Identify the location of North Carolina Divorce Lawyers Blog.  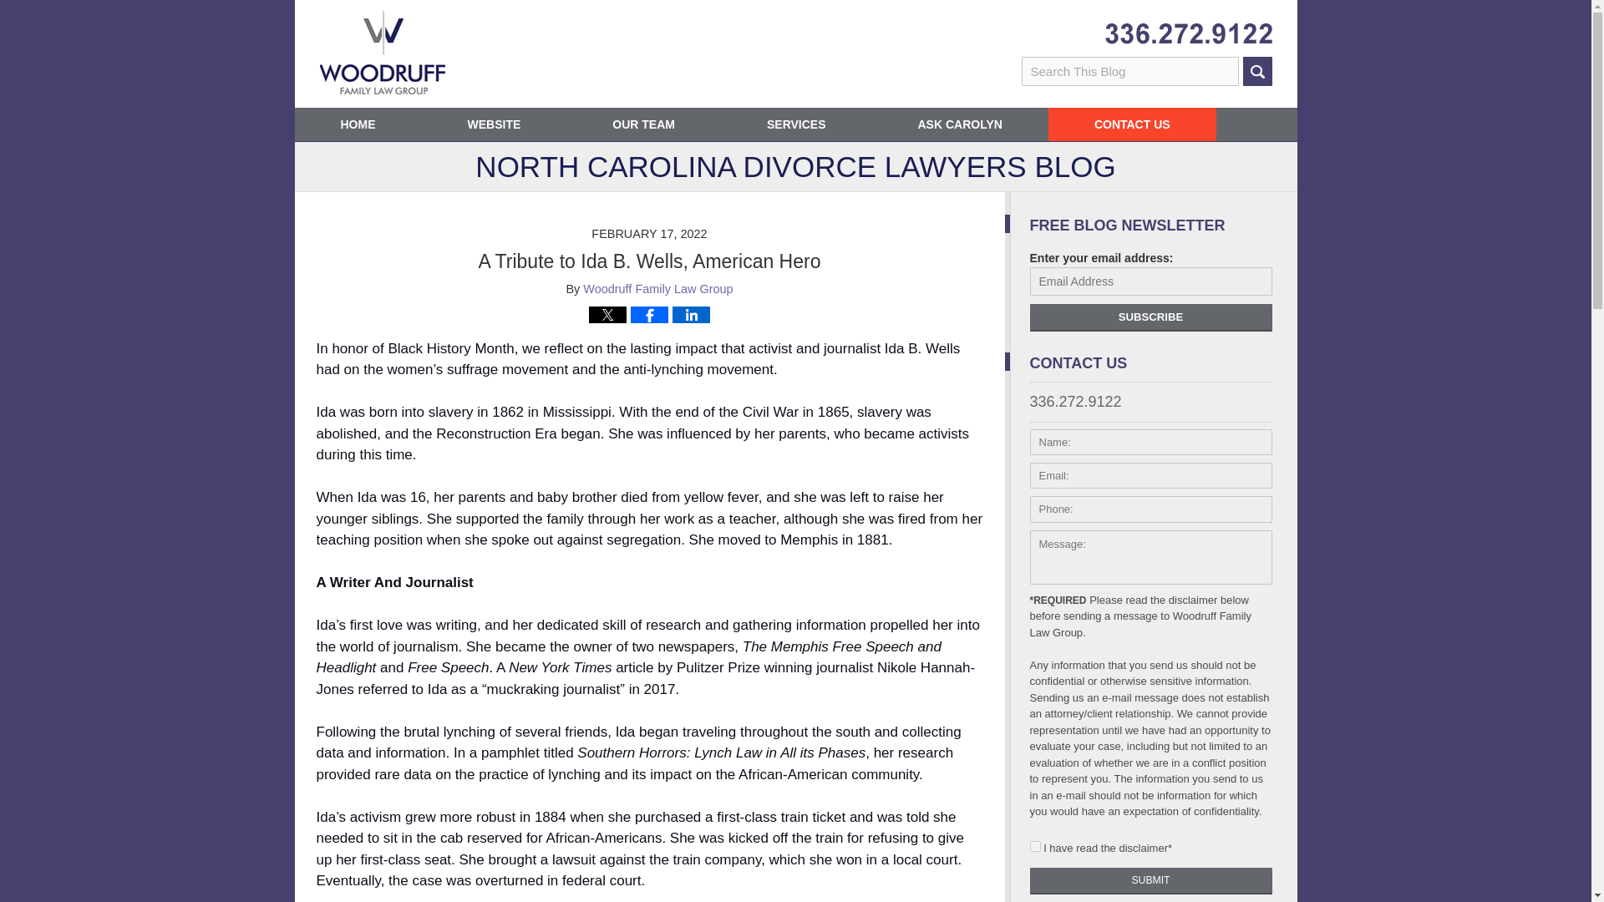
(381, 52).